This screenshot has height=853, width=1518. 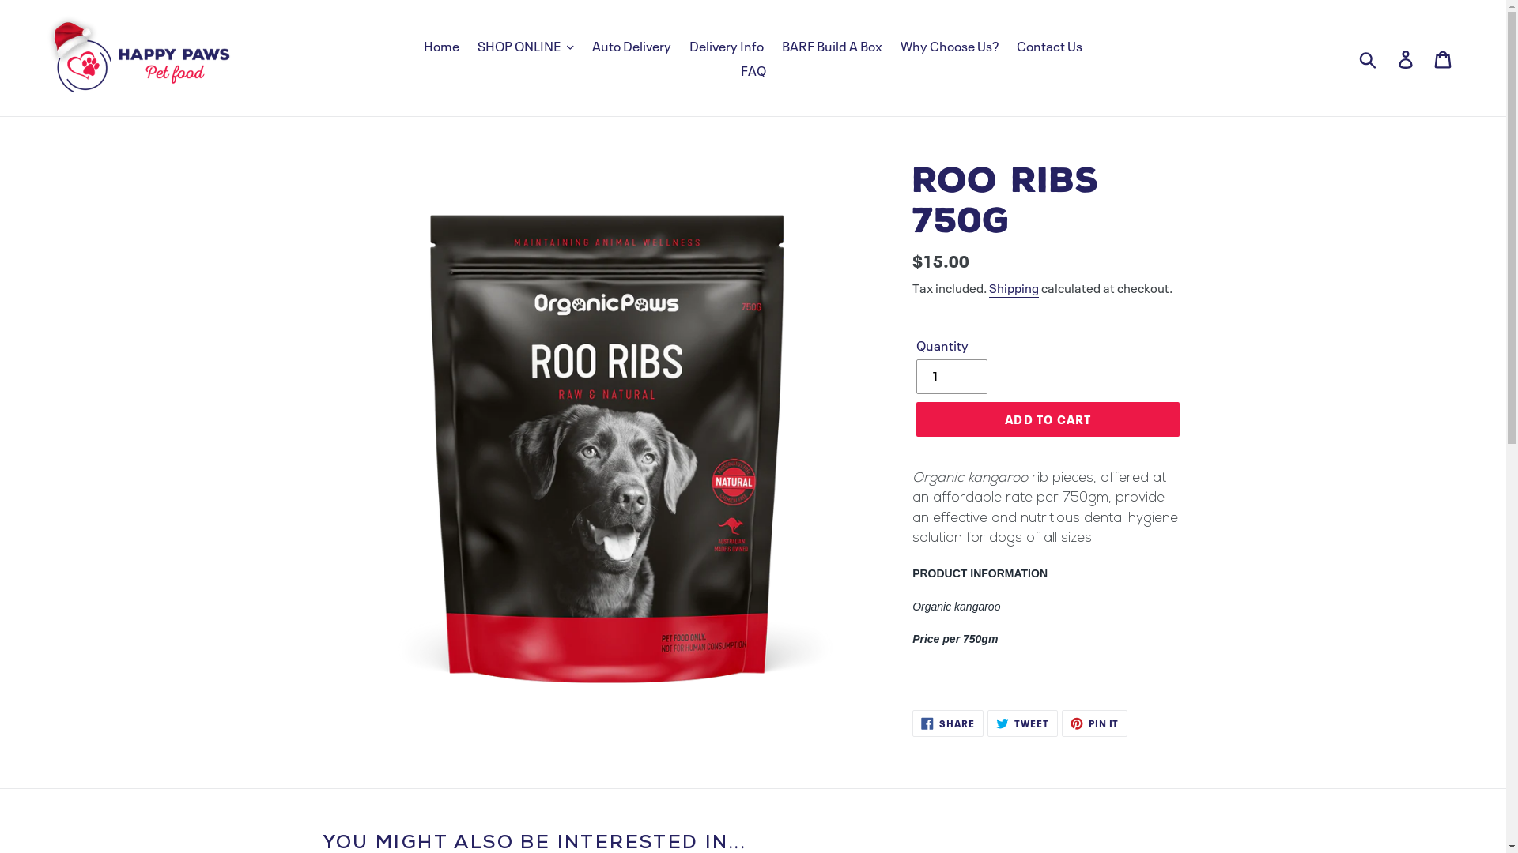 What do you see at coordinates (1050, 46) in the screenshot?
I see `Contact Us` at bounding box center [1050, 46].